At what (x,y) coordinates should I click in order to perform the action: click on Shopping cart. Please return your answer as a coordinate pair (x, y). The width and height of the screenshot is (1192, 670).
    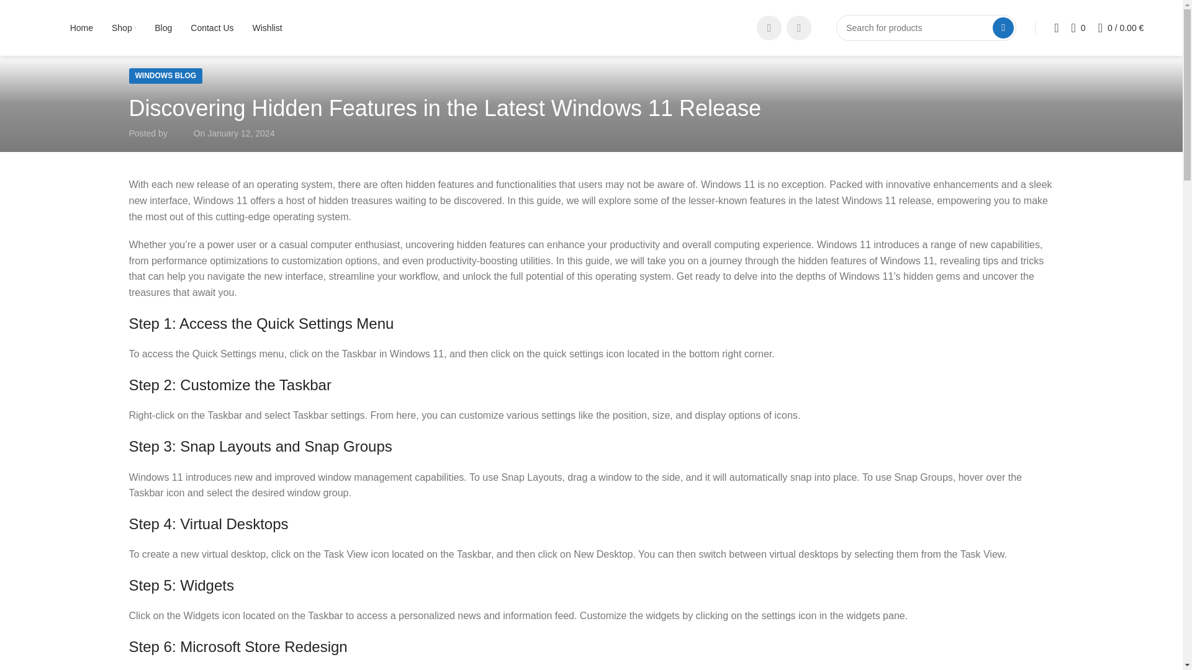
    Looking at the image, I should click on (1121, 27).